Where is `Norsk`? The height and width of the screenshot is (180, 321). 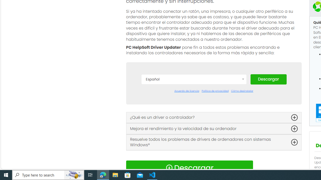 Norsk is located at coordinates (194, 163).